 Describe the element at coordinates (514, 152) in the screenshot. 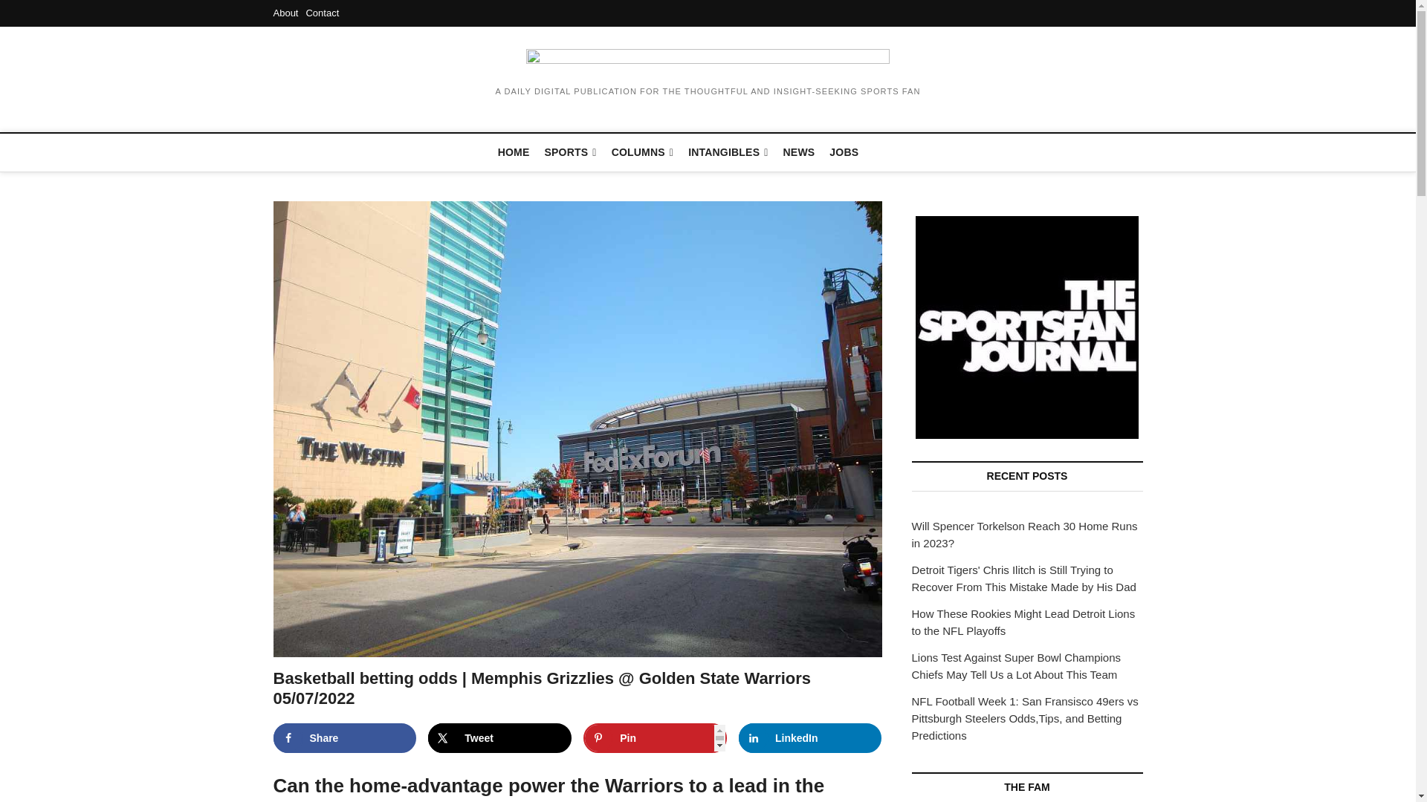

I see `HOME` at that location.